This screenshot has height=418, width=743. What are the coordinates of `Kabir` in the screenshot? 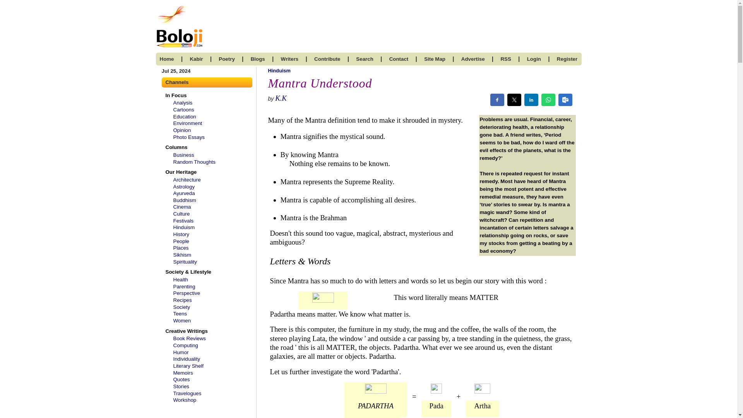 It's located at (196, 59).